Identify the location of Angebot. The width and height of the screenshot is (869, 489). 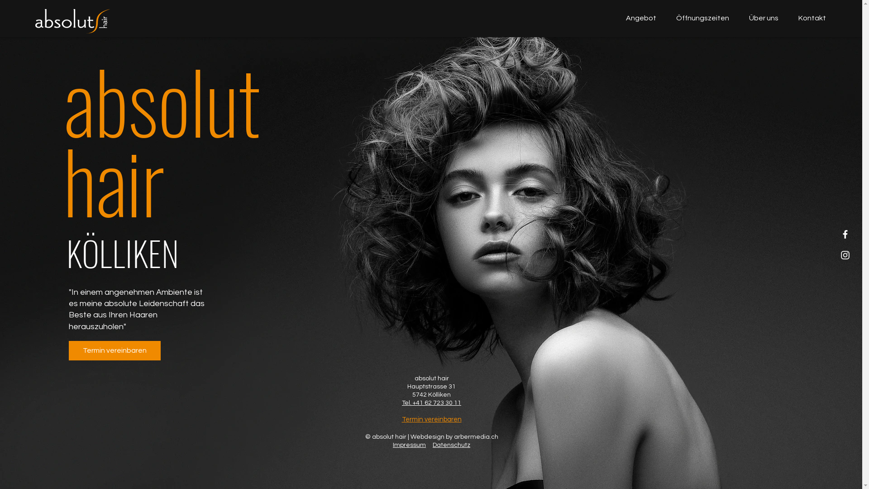
(638, 18).